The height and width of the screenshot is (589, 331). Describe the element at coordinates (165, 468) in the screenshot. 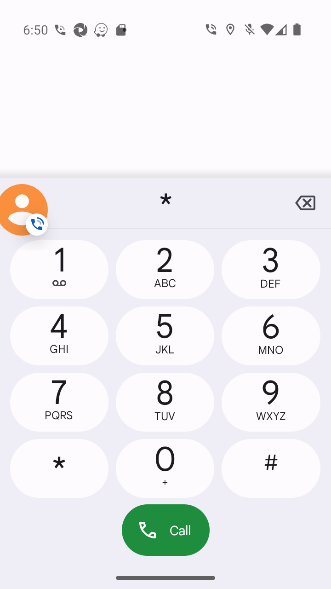

I see `0 0 +` at that location.